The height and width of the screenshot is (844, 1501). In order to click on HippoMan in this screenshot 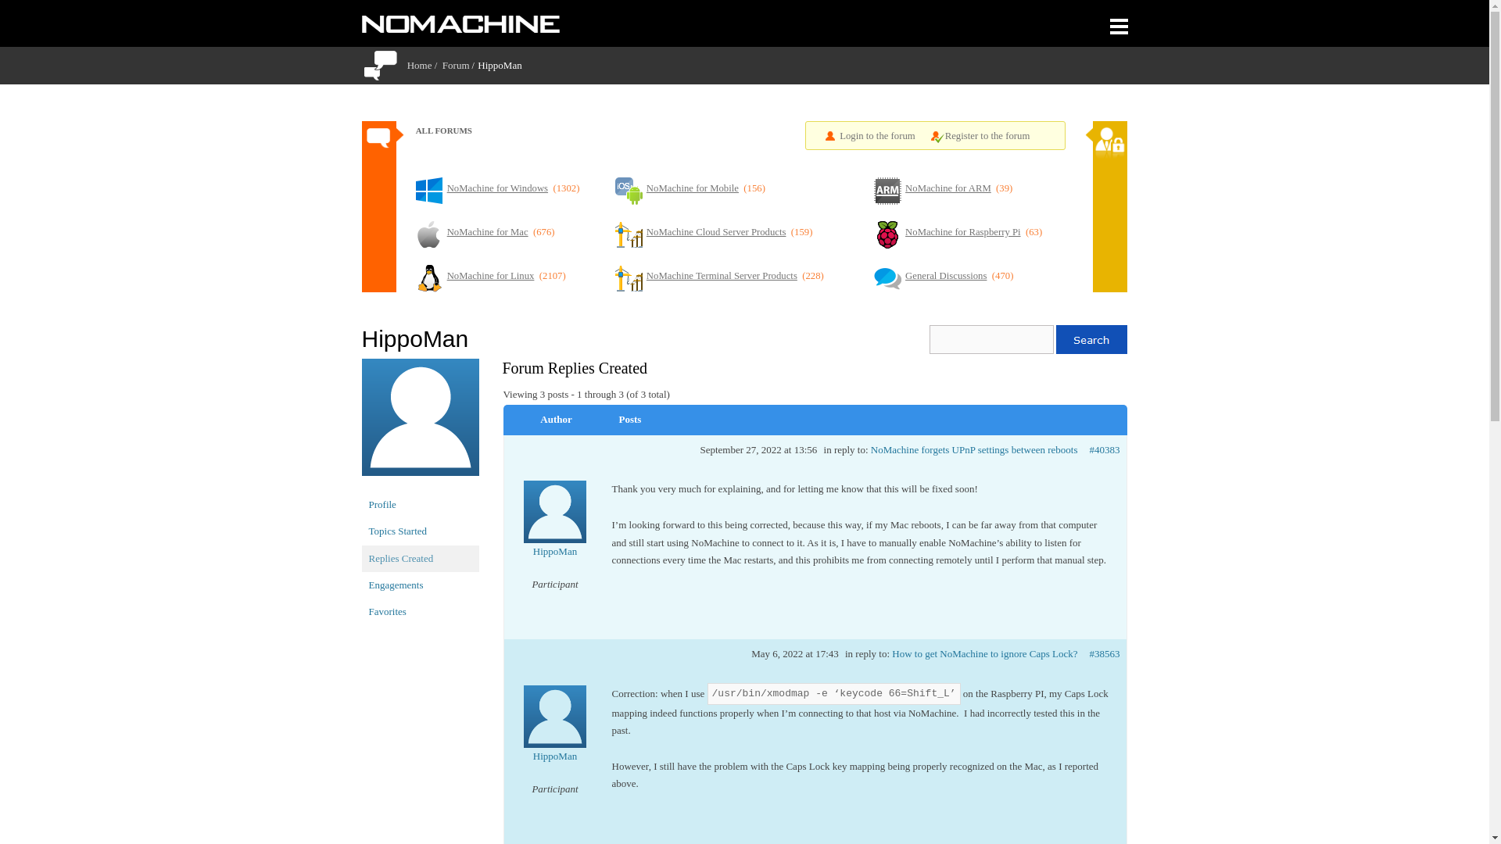, I will do `click(420, 424)`.